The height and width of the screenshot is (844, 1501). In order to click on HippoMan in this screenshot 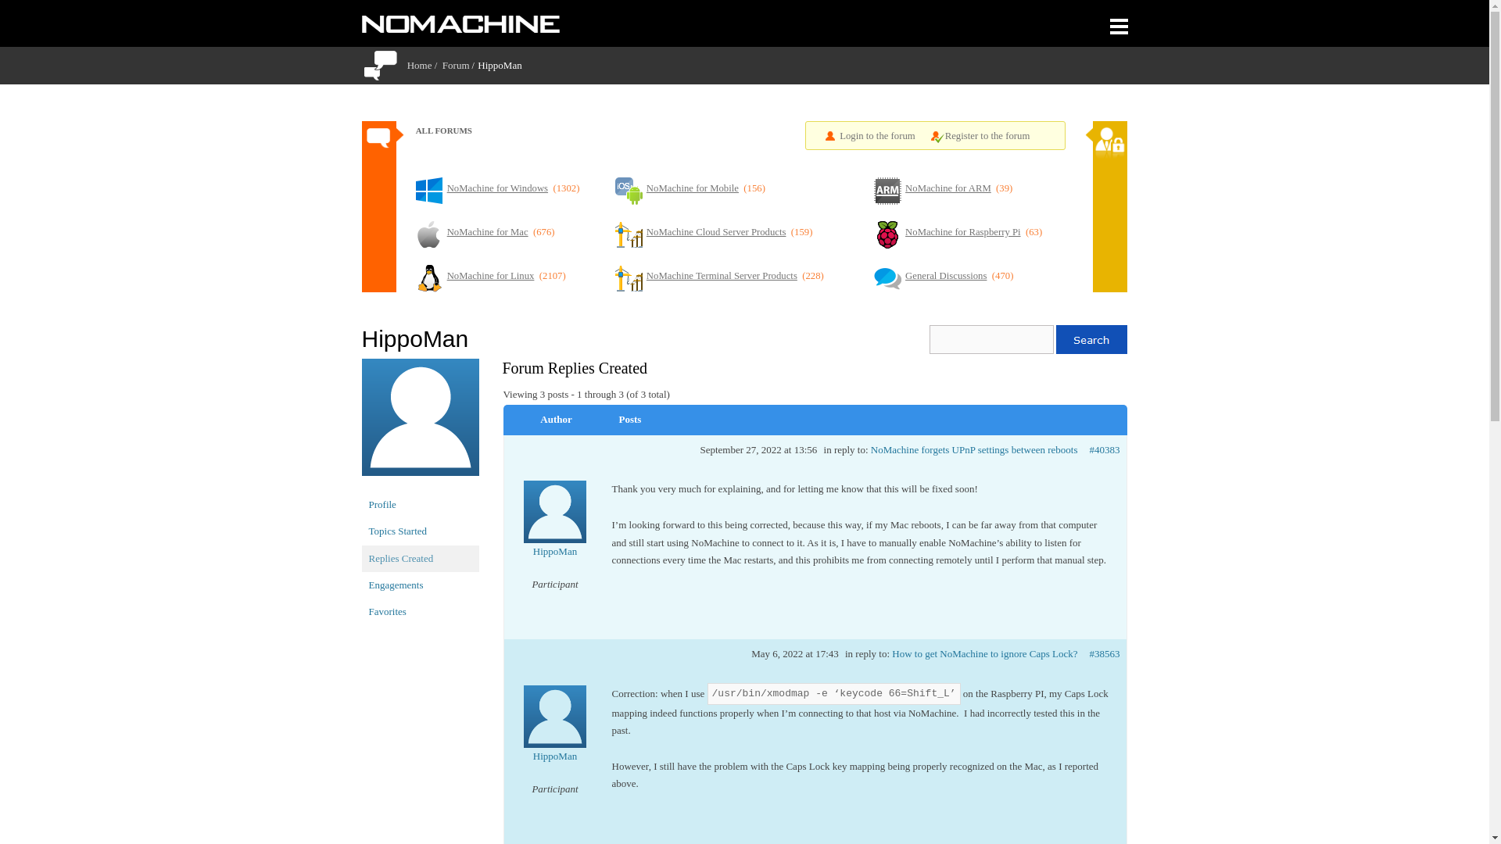, I will do `click(420, 424)`.